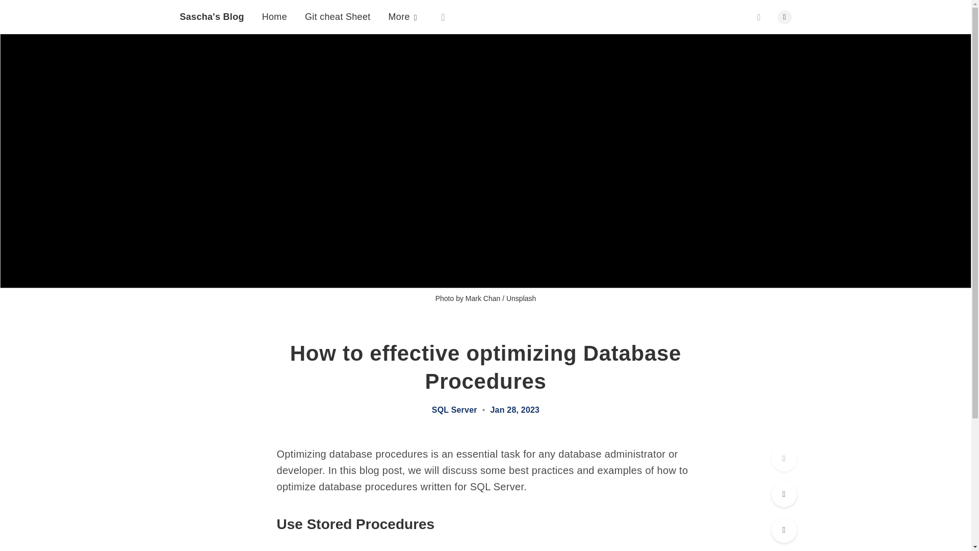 This screenshot has height=551, width=979. What do you see at coordinates (483, 298) in the screenshot?
I see `Mark Chan` at bounding box center [483, 298].